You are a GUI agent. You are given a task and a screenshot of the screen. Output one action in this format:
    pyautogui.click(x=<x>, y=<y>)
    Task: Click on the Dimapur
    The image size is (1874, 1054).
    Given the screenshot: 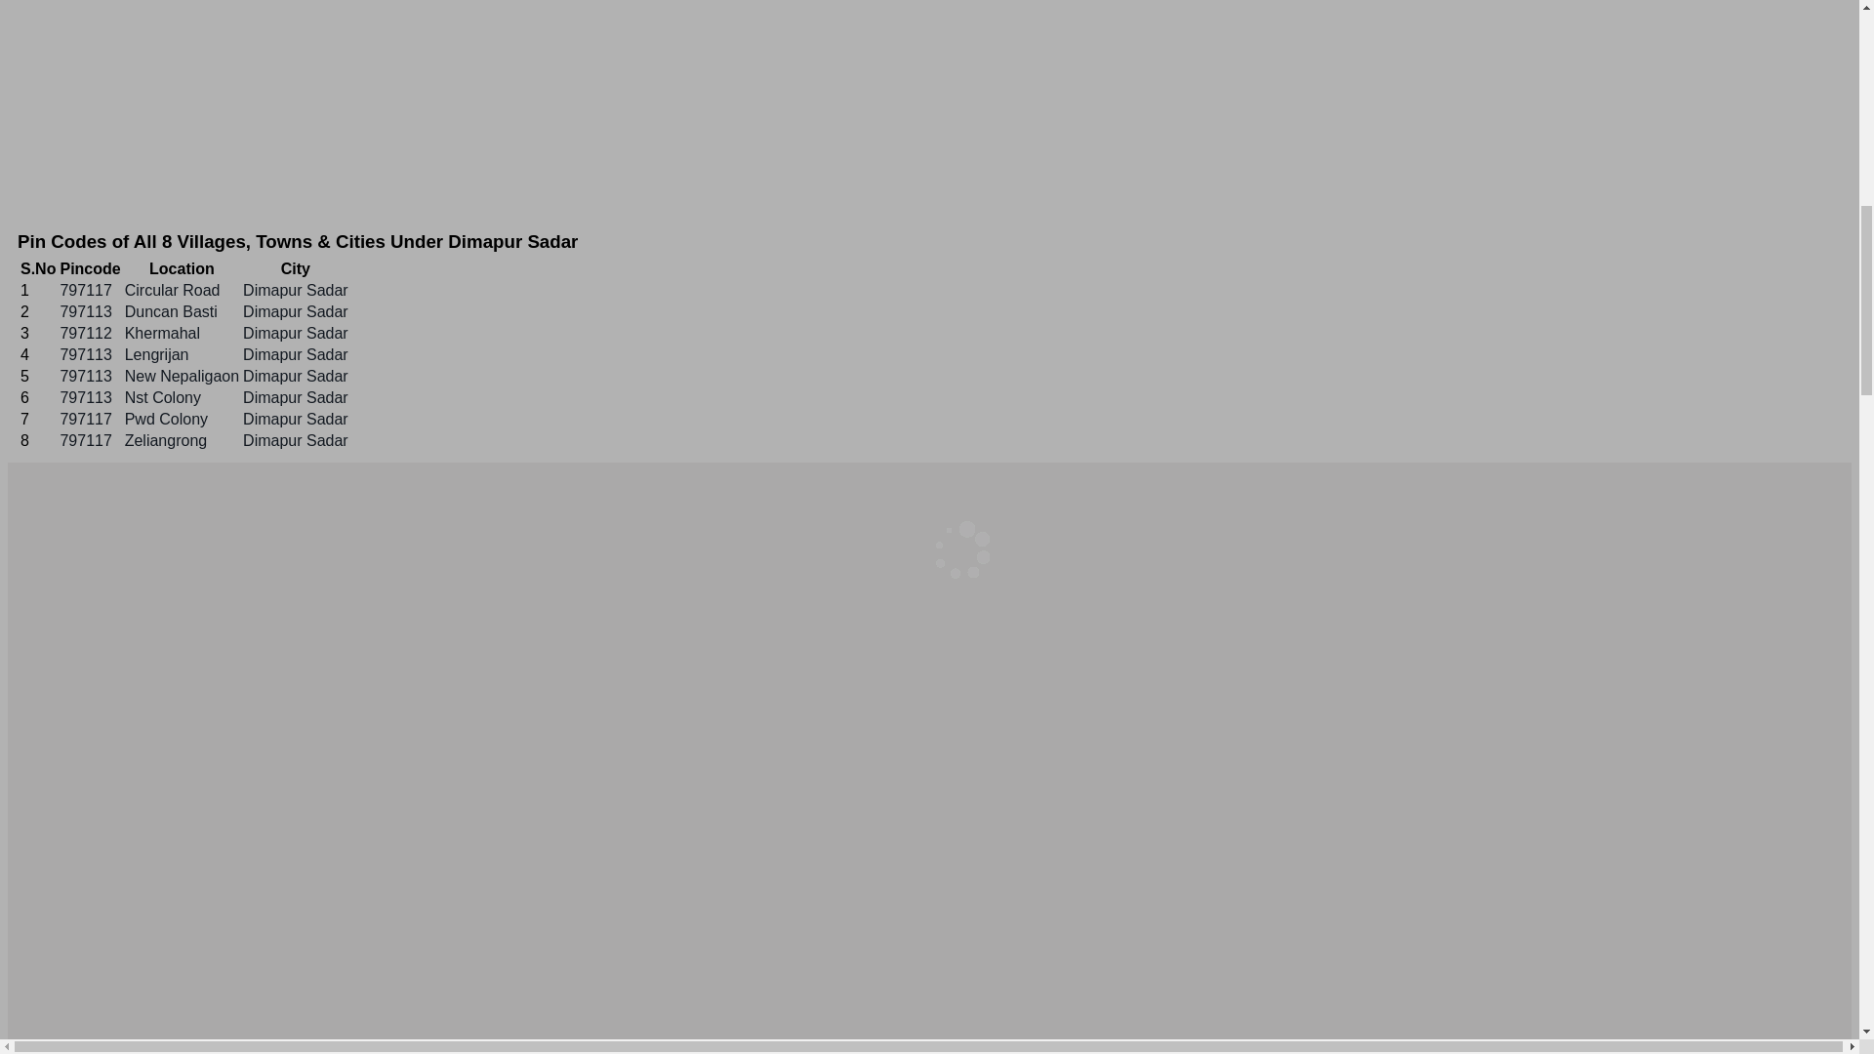 What is the action you would take?
    pyautogui.click(x=156, y=354)
    